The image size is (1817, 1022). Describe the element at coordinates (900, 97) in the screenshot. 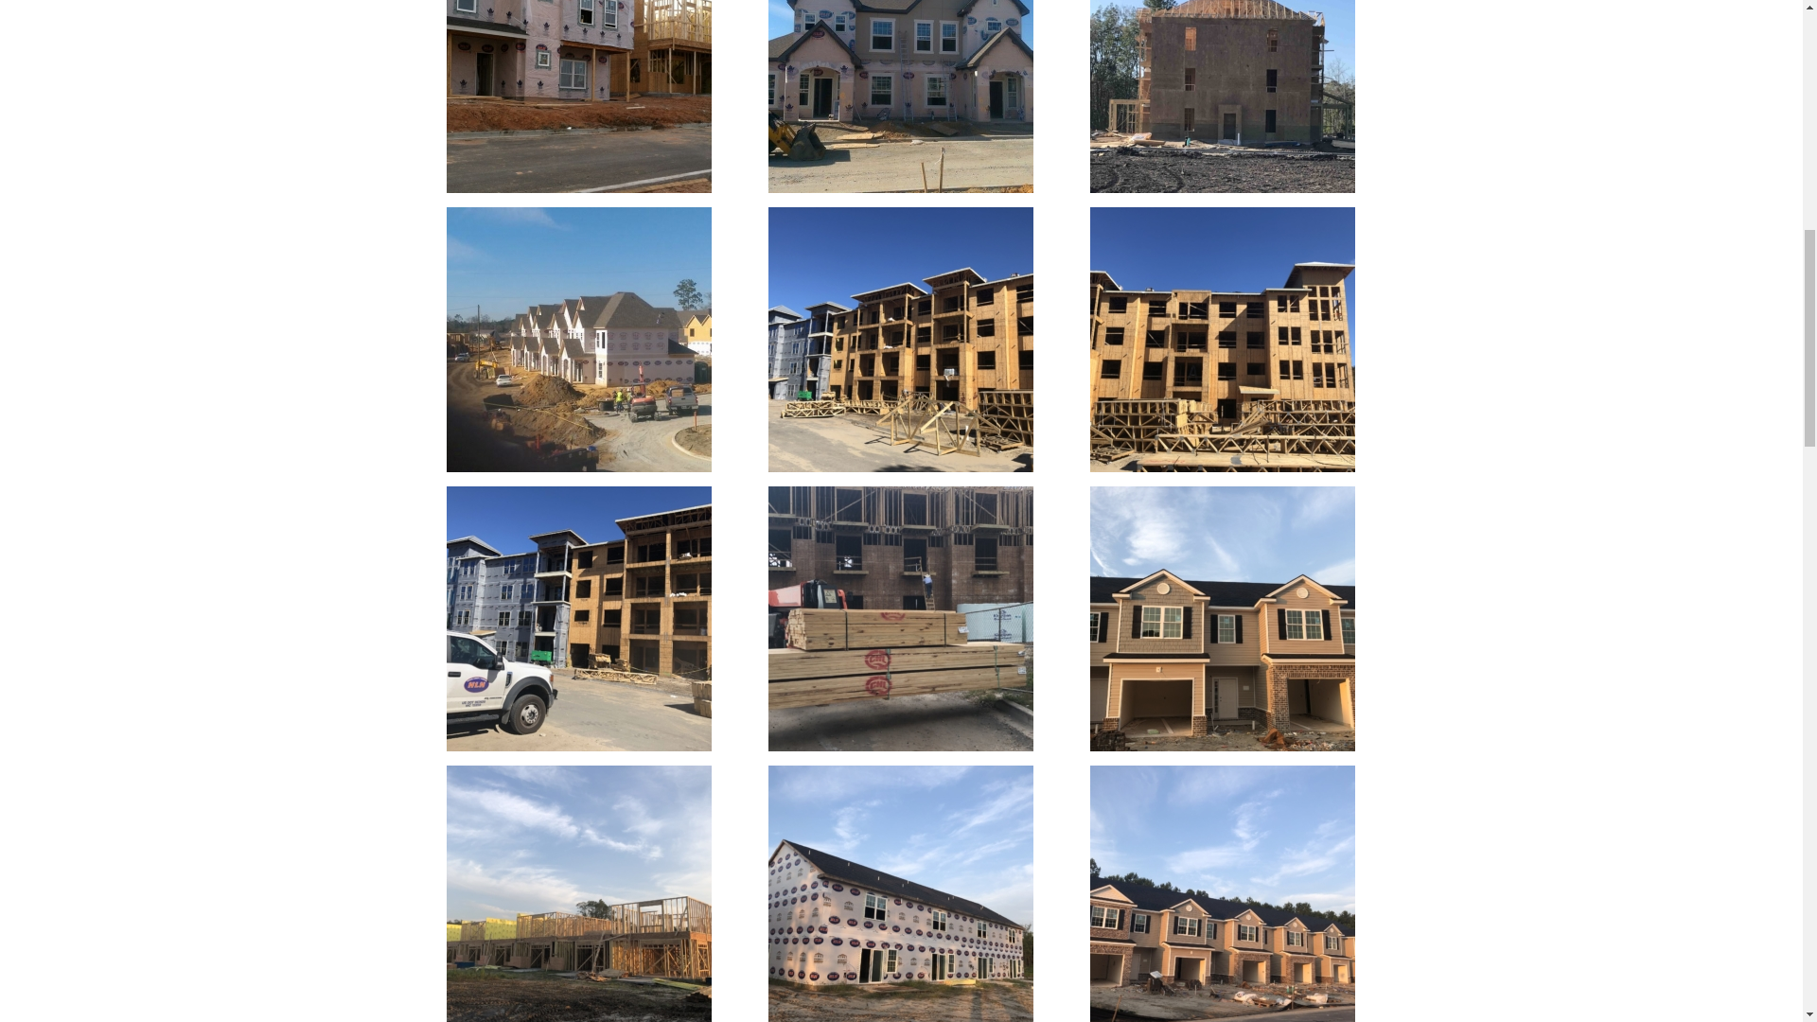

I see `HAMPTONS-STATESBORO` at that location.